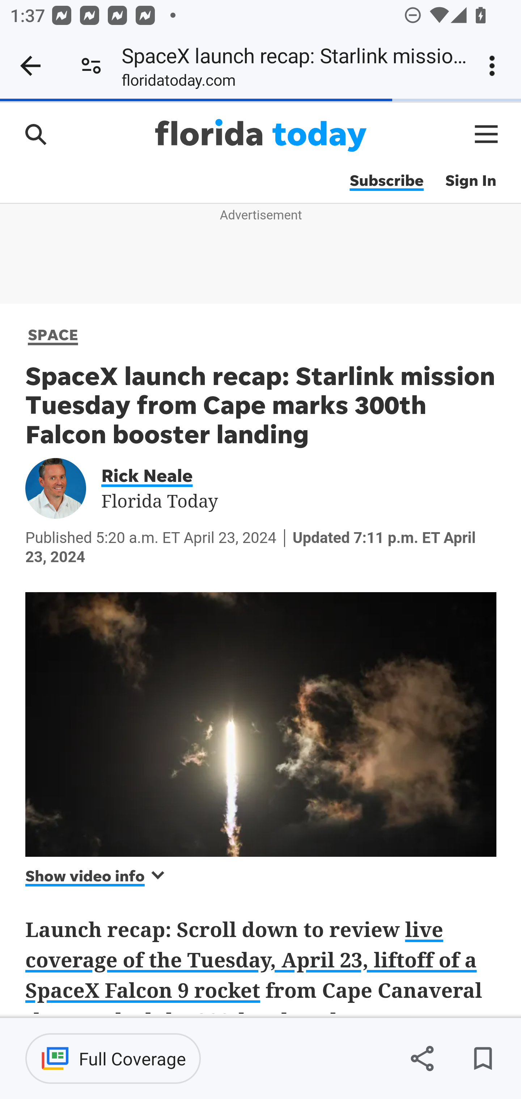  I want to click on Customize and control Google Chrome, so click(494, 66).